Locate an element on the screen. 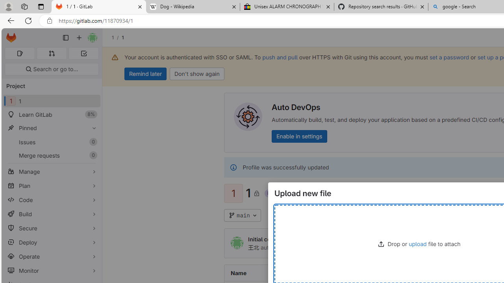  Assigned issues 0 is located at coordinates (20, 53).